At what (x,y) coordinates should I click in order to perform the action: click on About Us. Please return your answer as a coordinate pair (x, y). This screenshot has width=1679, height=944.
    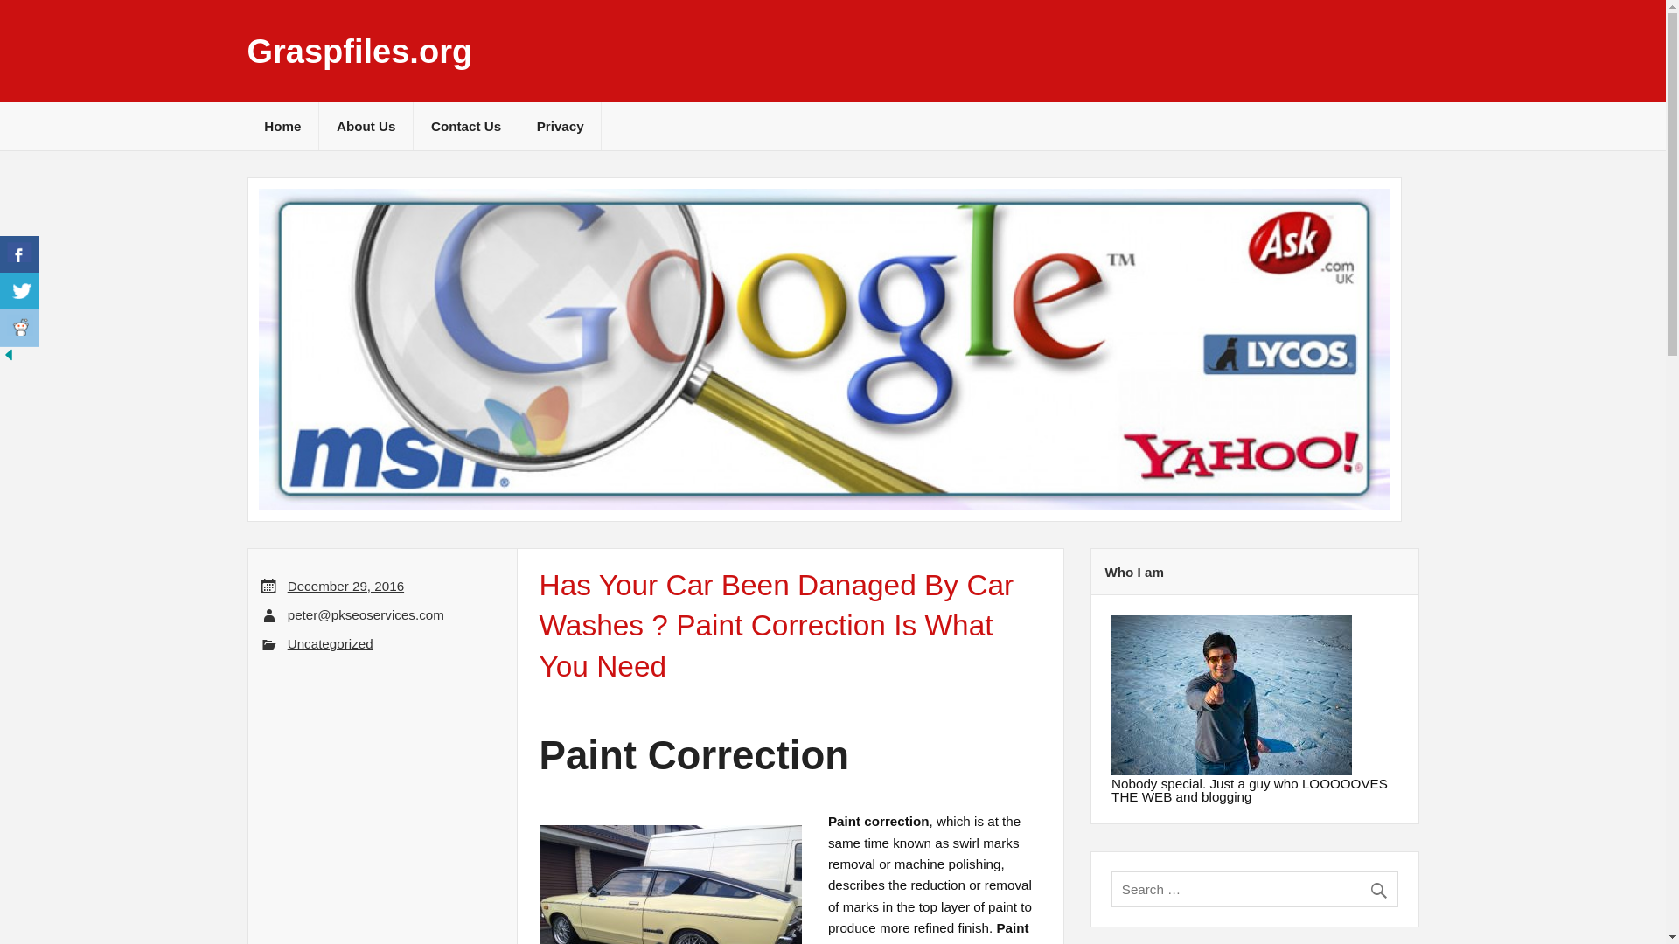
    Looking at the image, I should click on (366, 126).